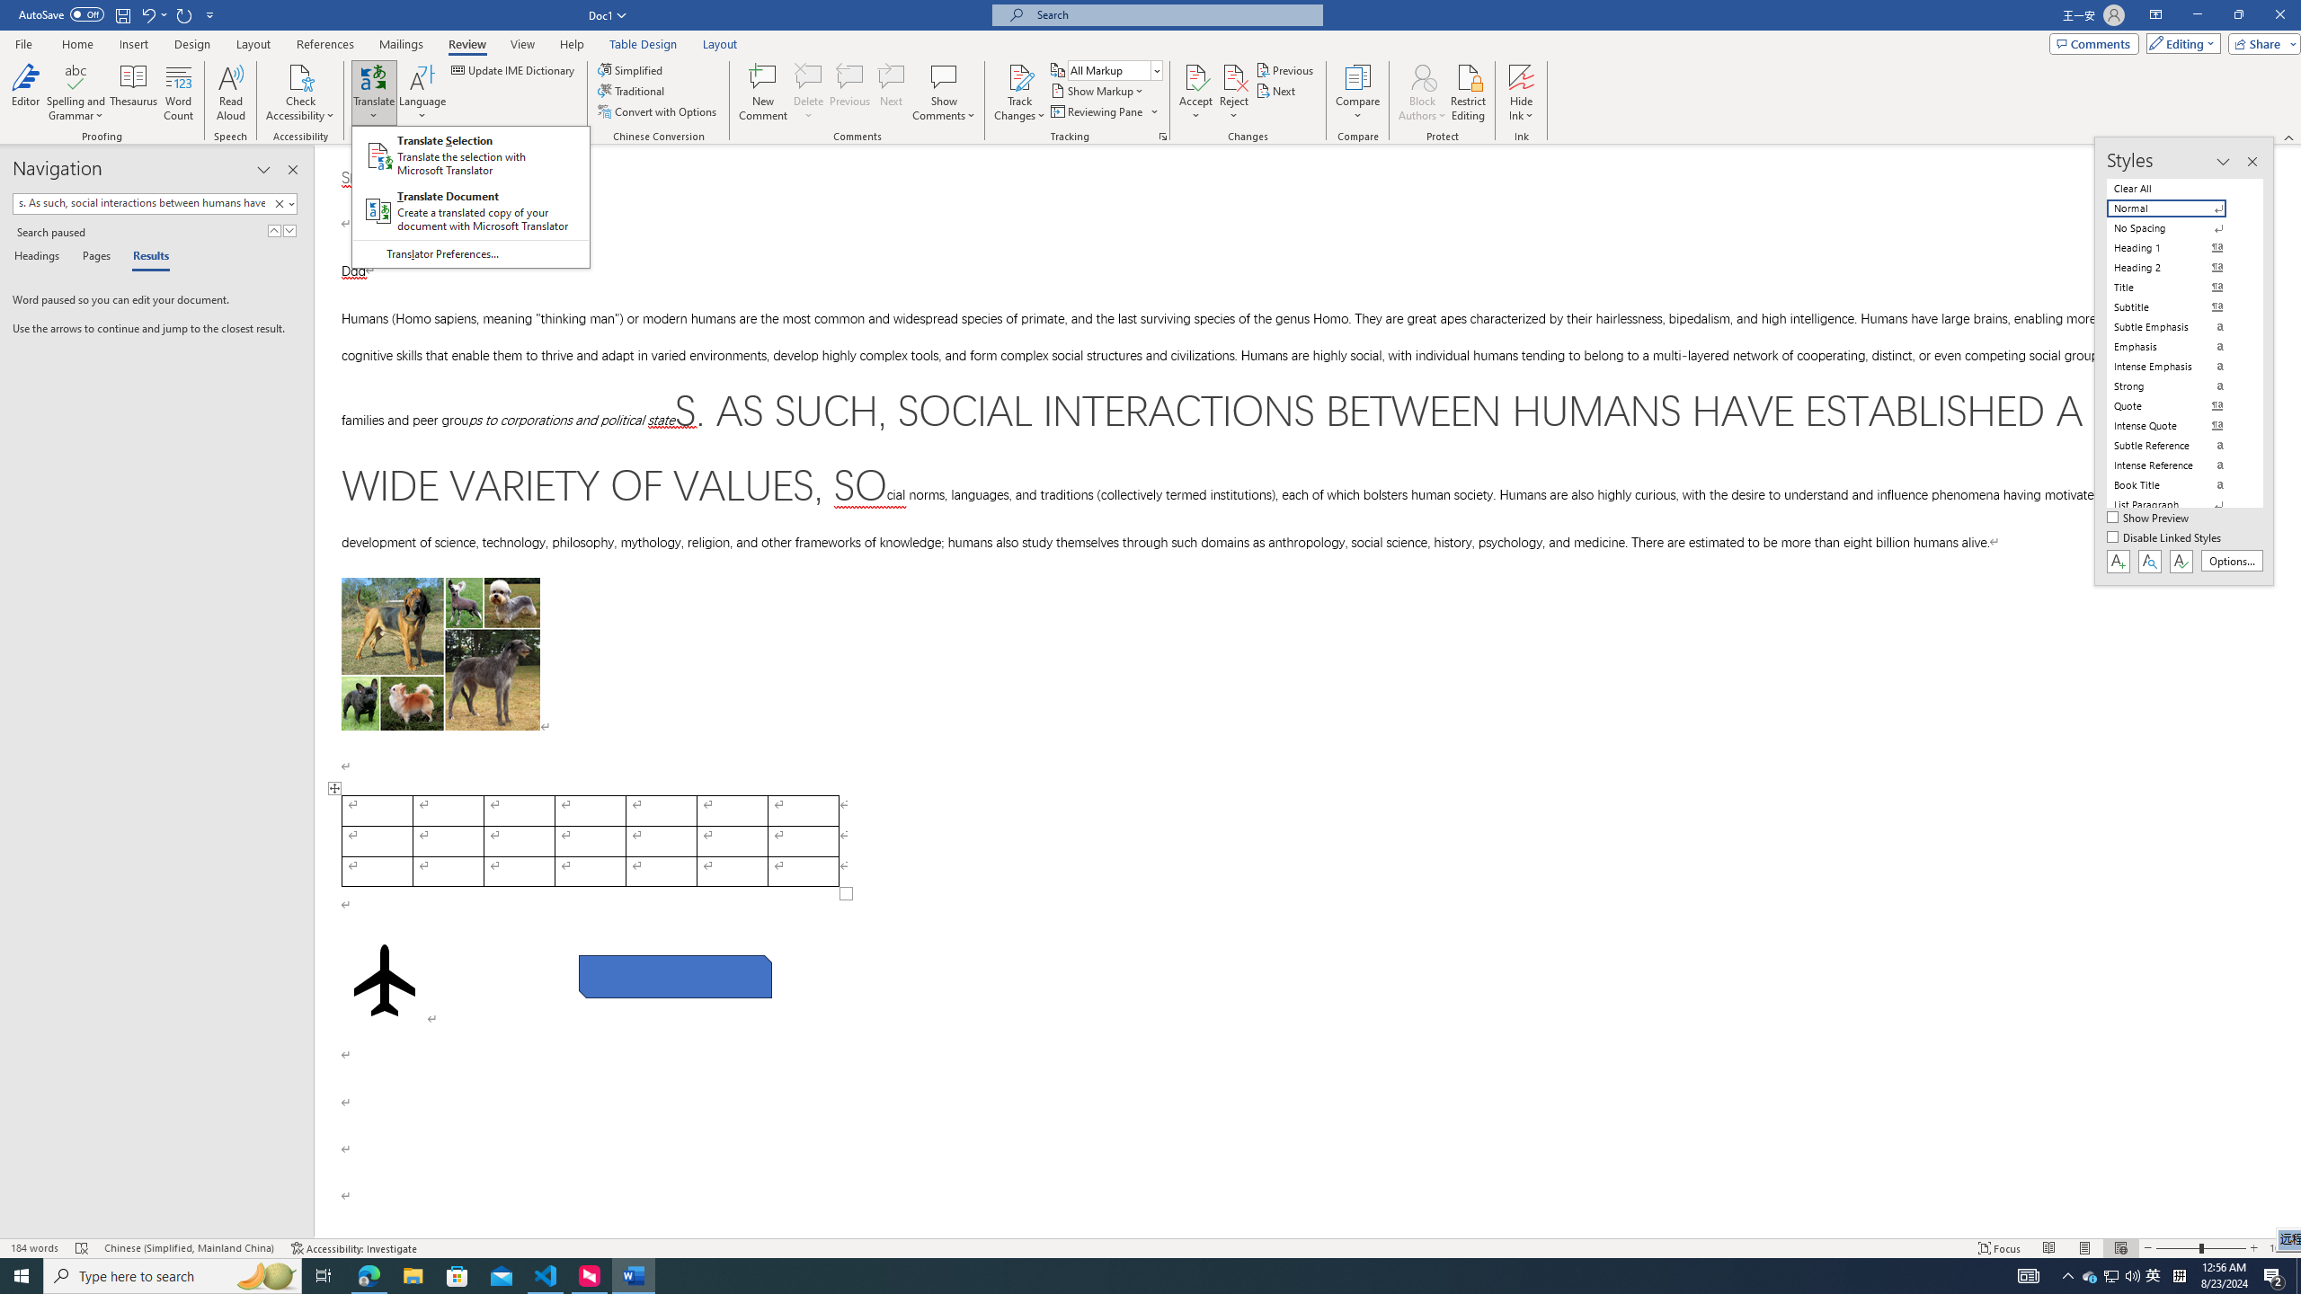 This screenshot has width=2301, height=1294. I want to click on Action Center, 2 new notifications, so click(2274, 1276).